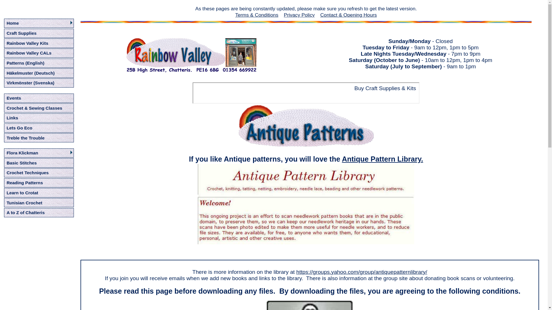 The height and width of the screenshot is (310, 552). Describe the element at coordinates (256, 15) in the screenshot. I see `Terms and Conditions` at that location.